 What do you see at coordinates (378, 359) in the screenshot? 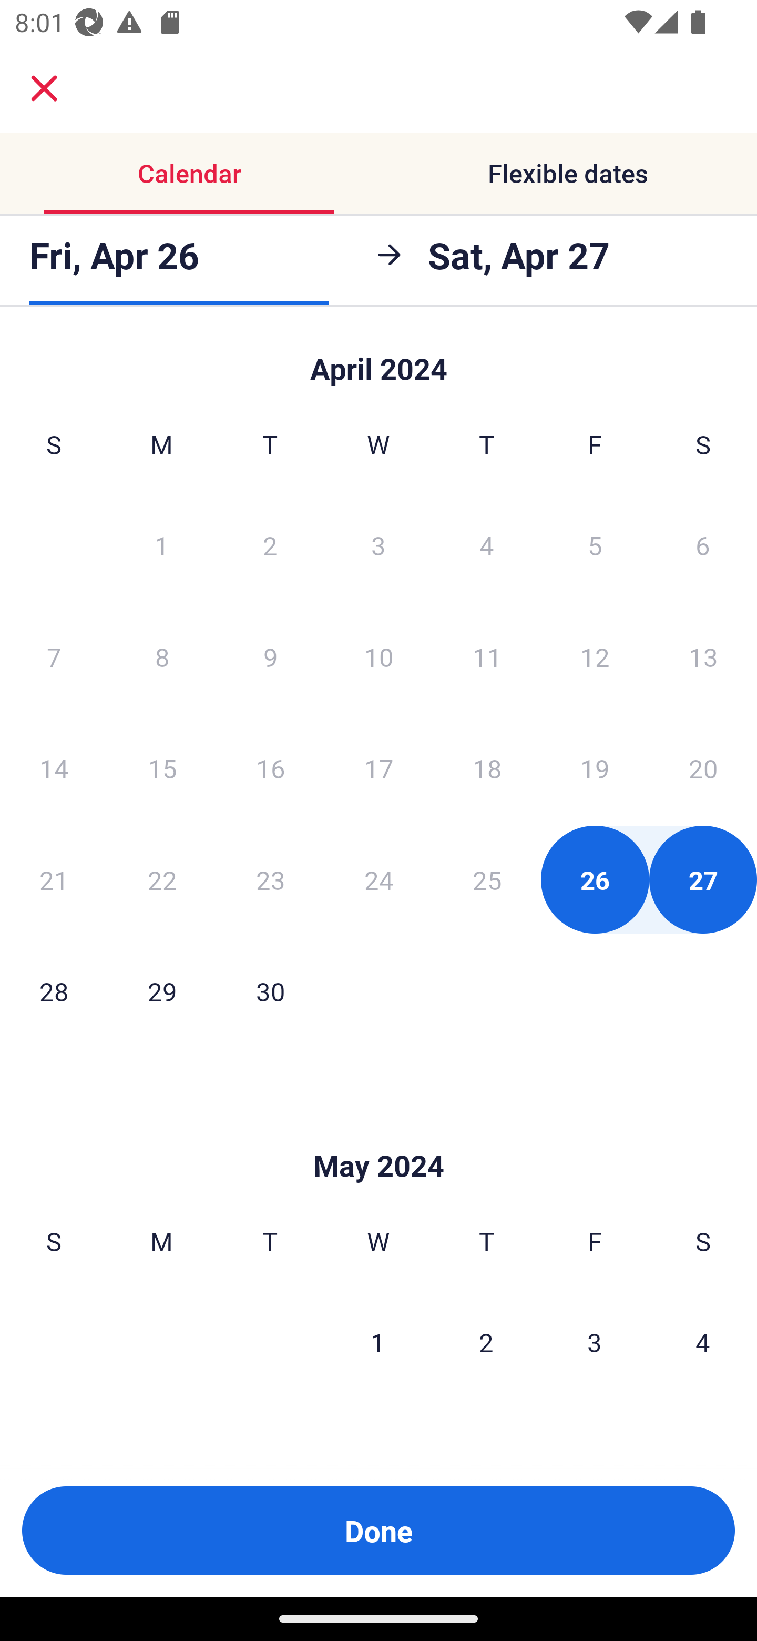
I see `Skip to Done` at bounding box center [378, 359].